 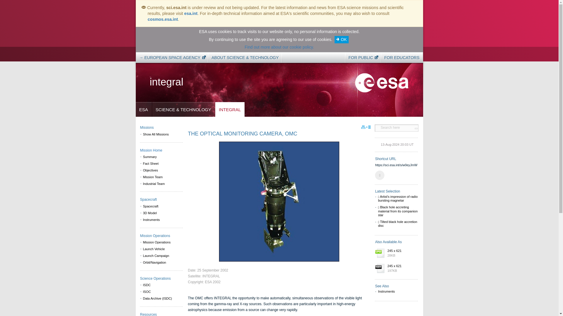 What do you see at coordinates (341, 39) in the screenshot?
I see `OK` at bounding box center [341, 39].